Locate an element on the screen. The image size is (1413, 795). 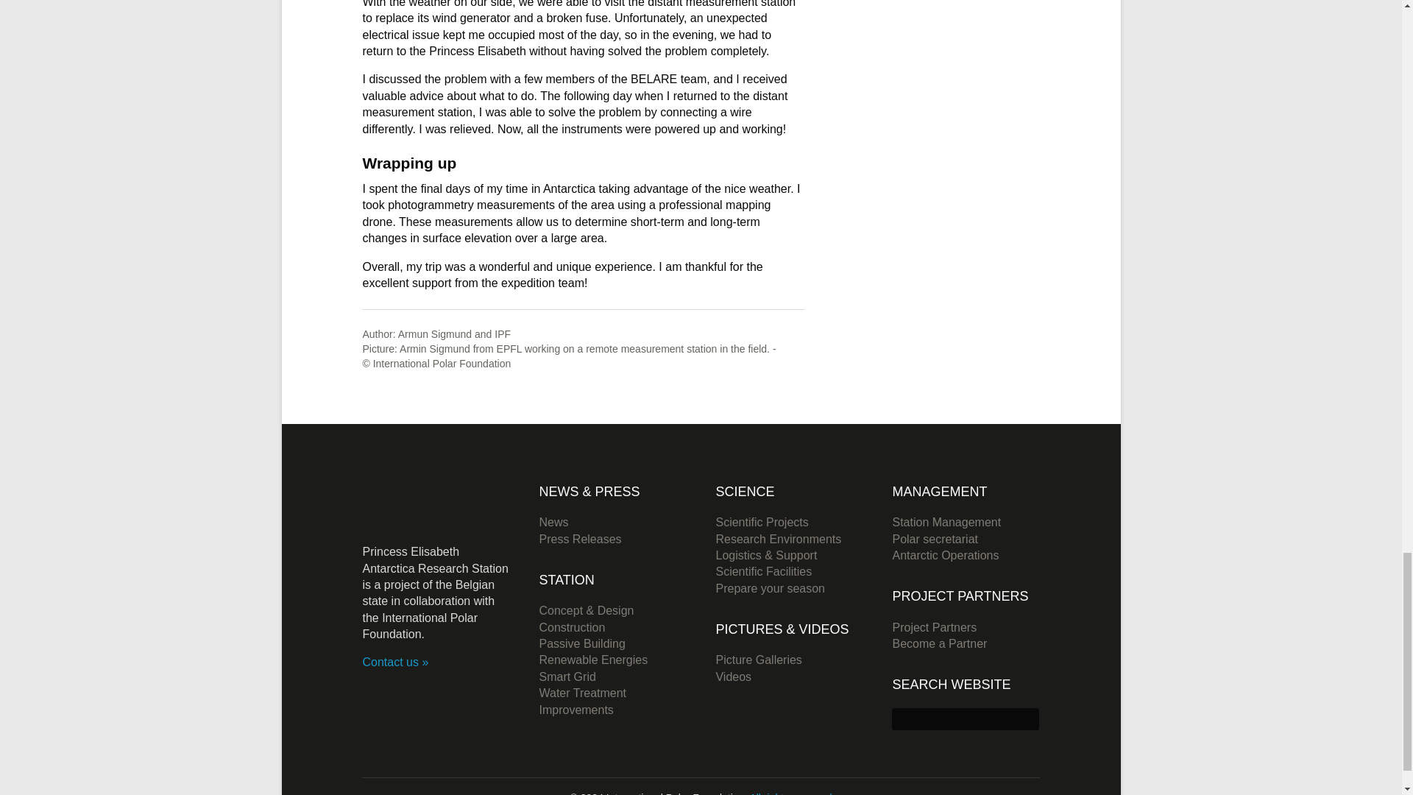
Project Partners is located at coordinates (933, 627).